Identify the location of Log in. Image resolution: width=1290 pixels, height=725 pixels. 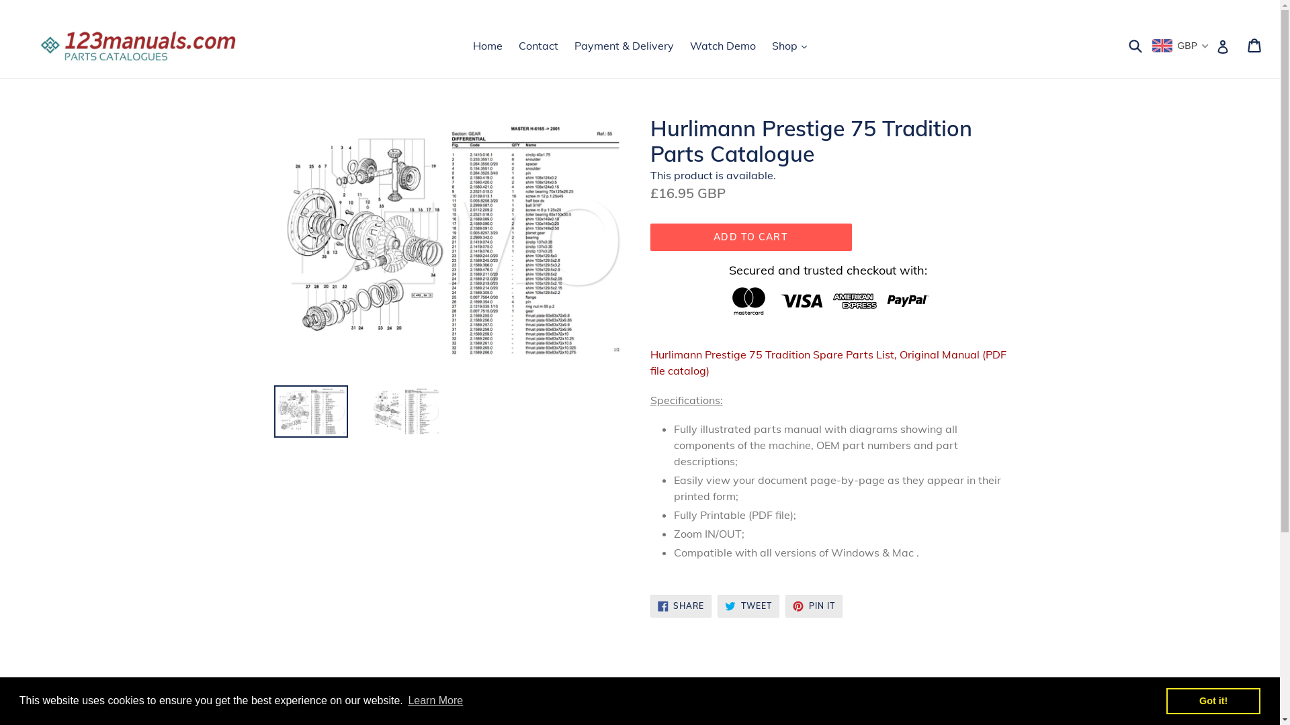
(1223, 46).